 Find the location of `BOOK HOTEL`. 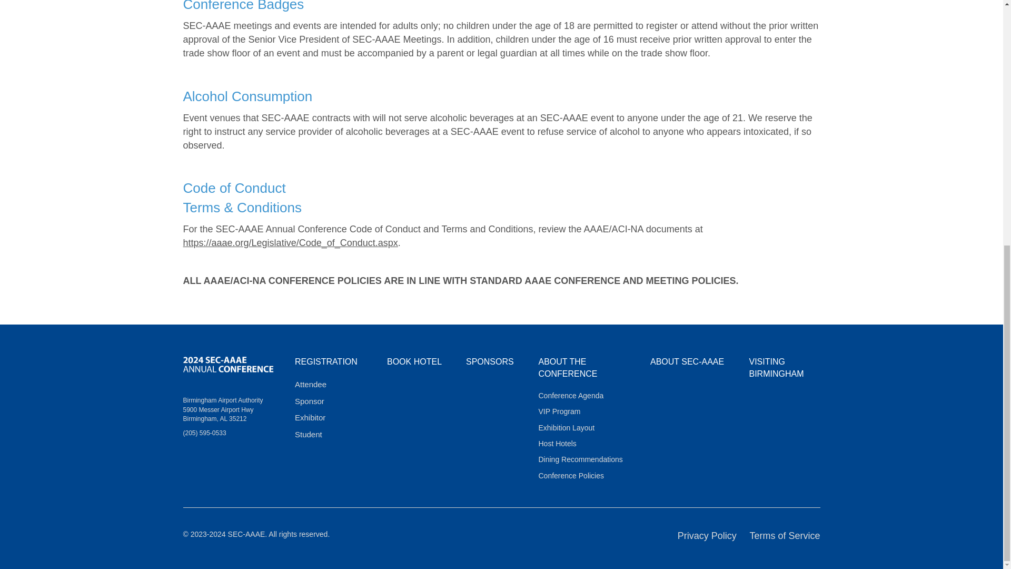

BOOK HOTEL is located at coordinates (414, 361).